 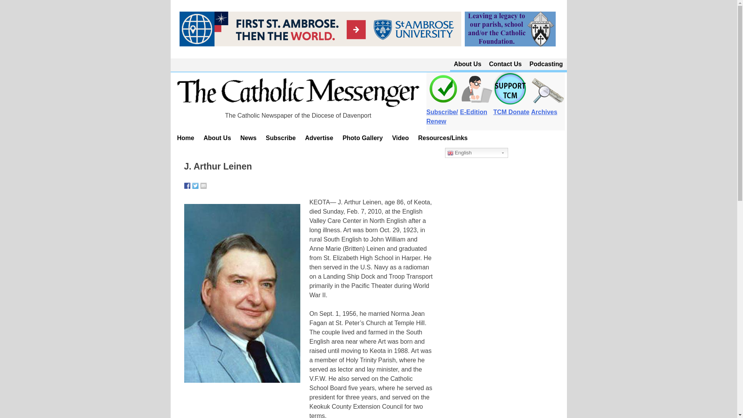 What do you see at coordinates (505, 64) in the screenshot?
I see `Contact Us` at bounding box center [505, 64].